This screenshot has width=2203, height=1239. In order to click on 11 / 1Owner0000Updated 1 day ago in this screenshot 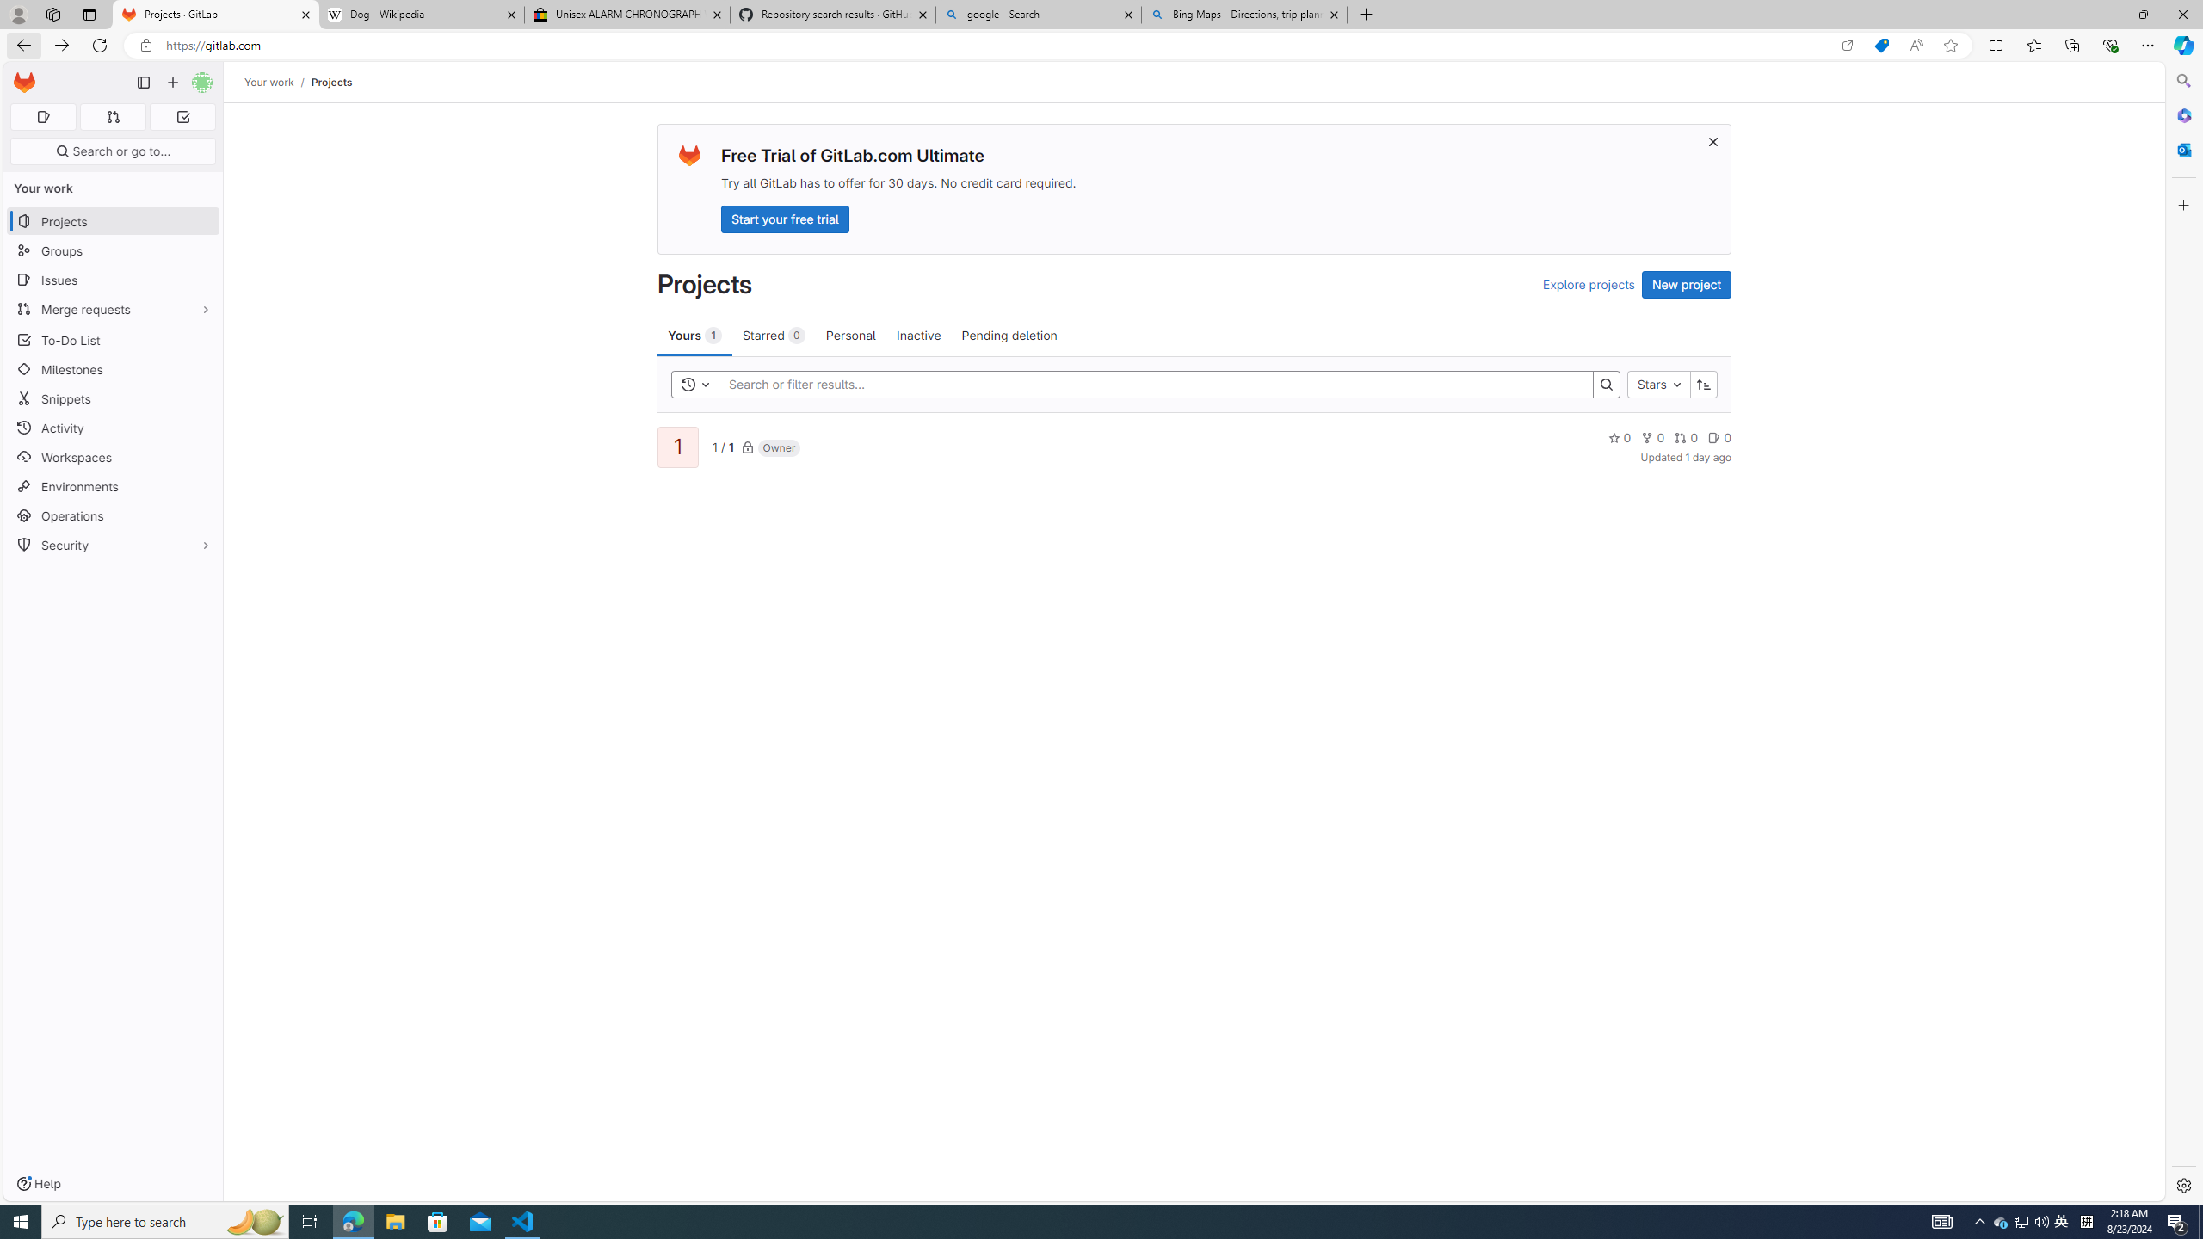, I will do `click(1194, 446)`.